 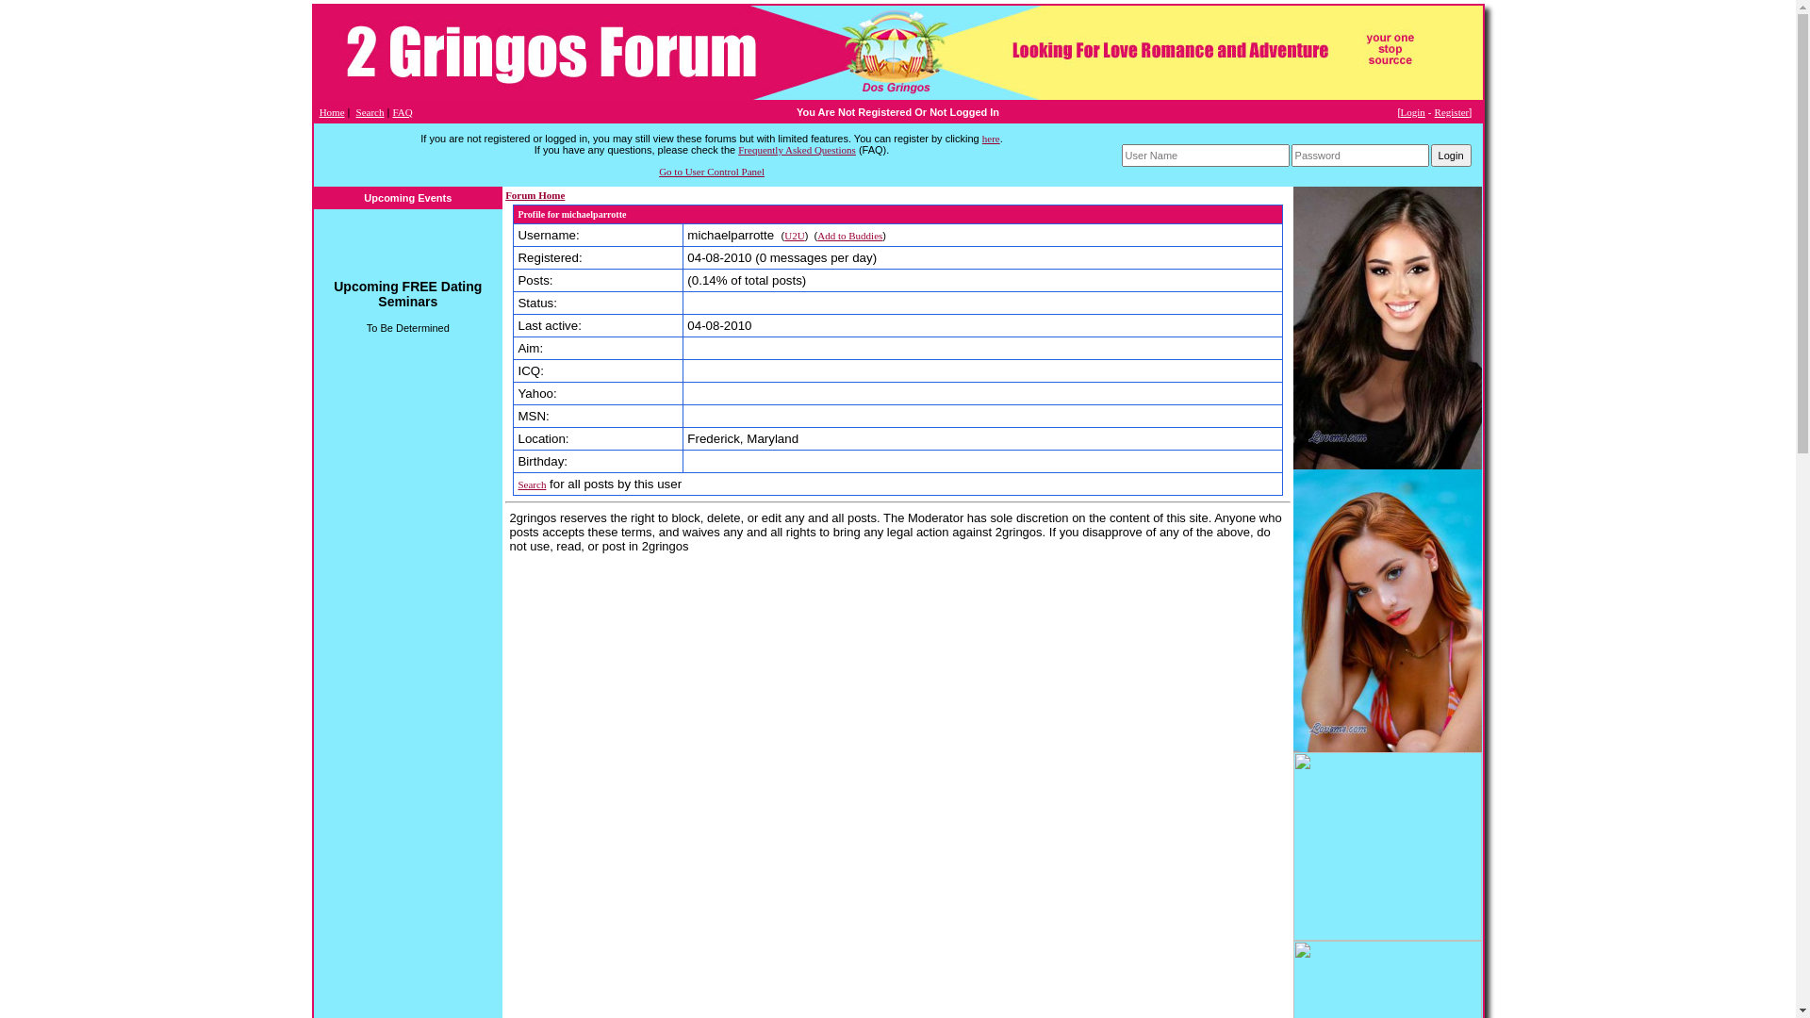 What do you see at coordinates (794, 236) in the screenshot?
I see `U2U` at bounding box center [794, 236].